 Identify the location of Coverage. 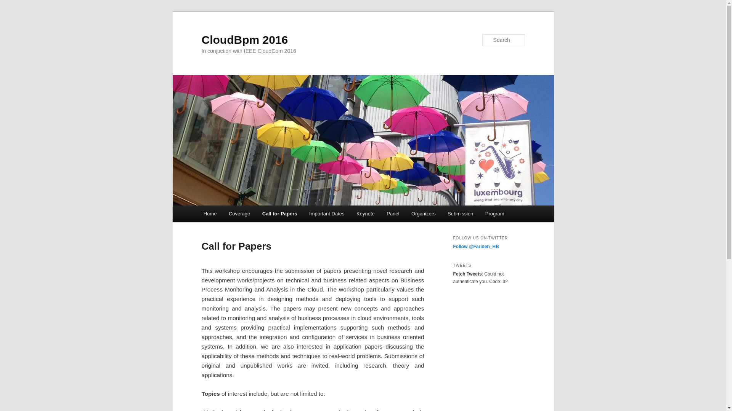
(239, 214).